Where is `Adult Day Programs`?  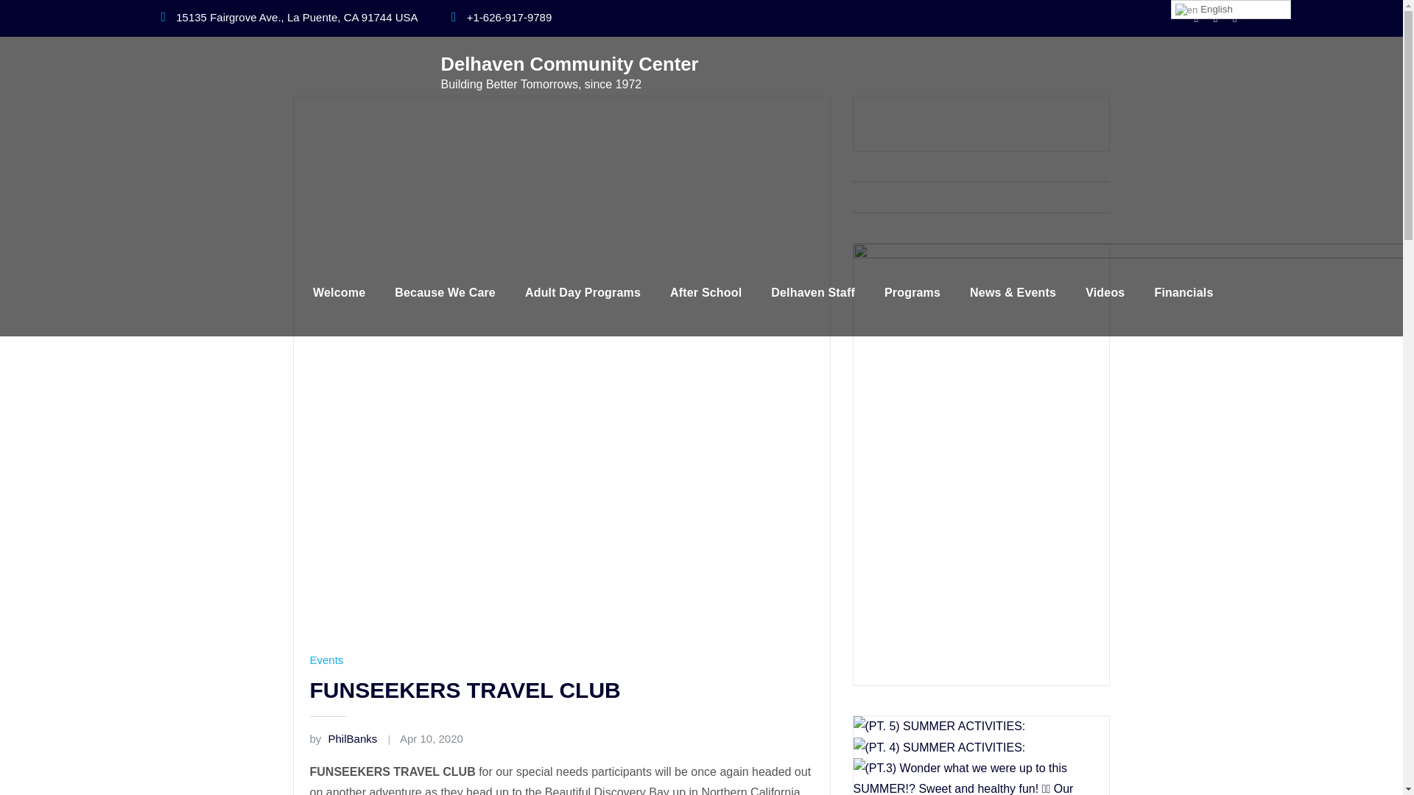 Adult Day Programs is located at coordinates (583, 293).